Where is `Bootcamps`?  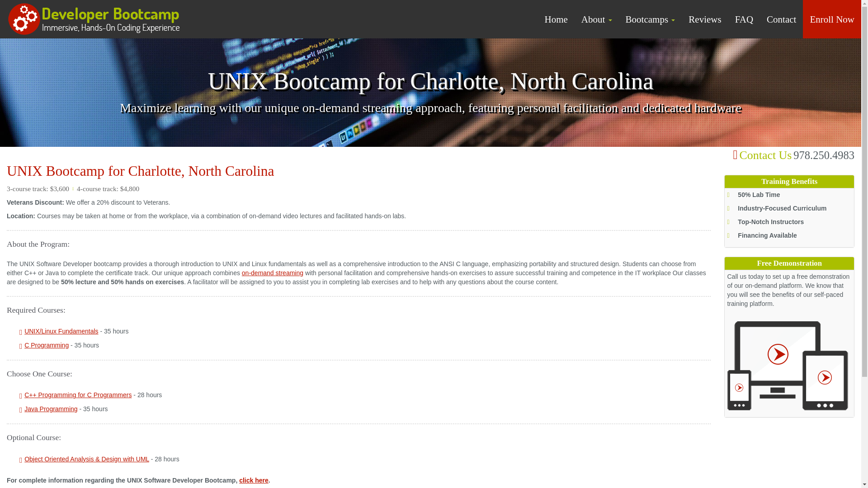 Bootcamps is located at coordinates (650, 19).